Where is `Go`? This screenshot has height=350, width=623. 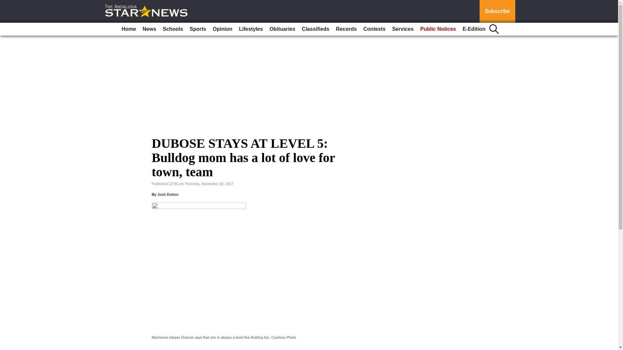
Go is located at coordinates (6, 4).